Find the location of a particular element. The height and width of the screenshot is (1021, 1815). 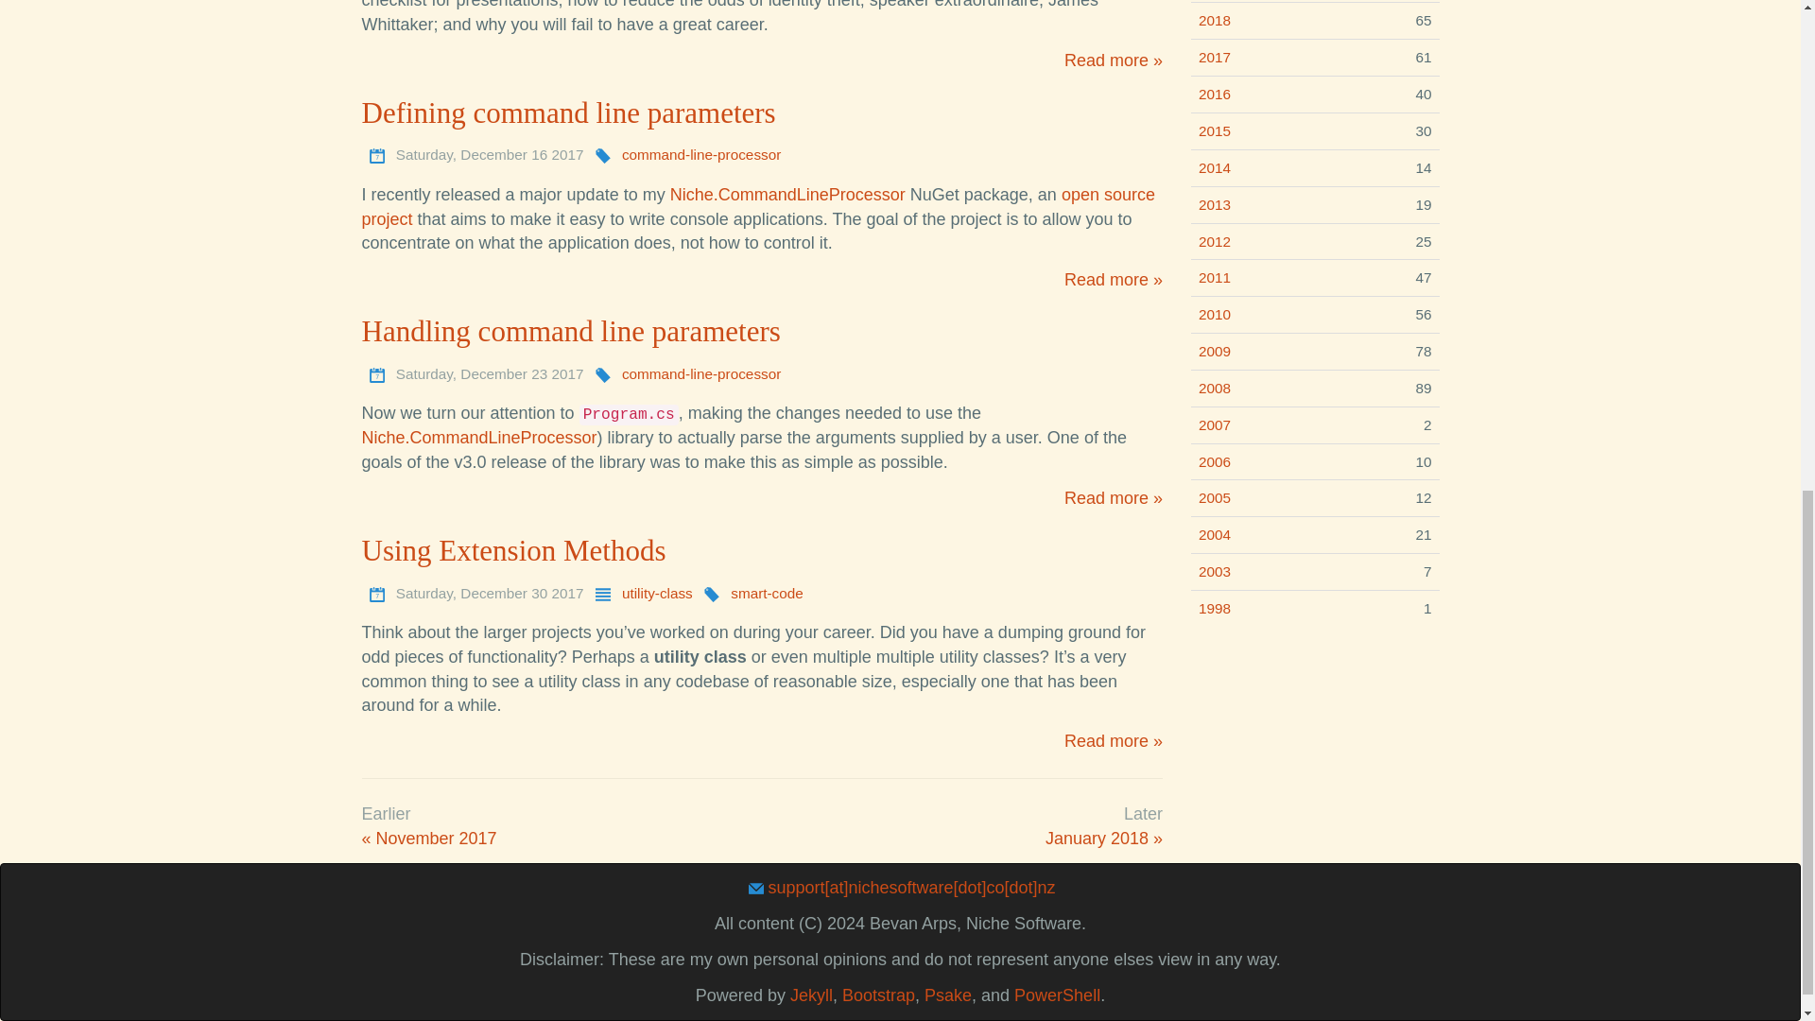

Using Extension Methods is located at coordinates (513, 550).